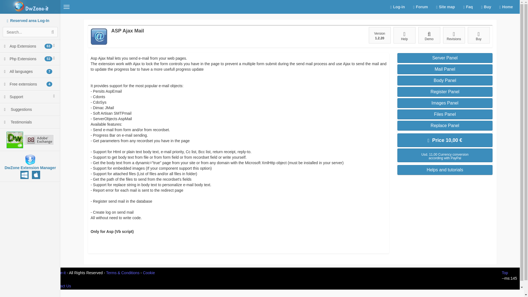  What do you see at coordinates (30, 46) in the screenshot?
I see `DwZone Extension Manager` at bounding box center [30, 46].